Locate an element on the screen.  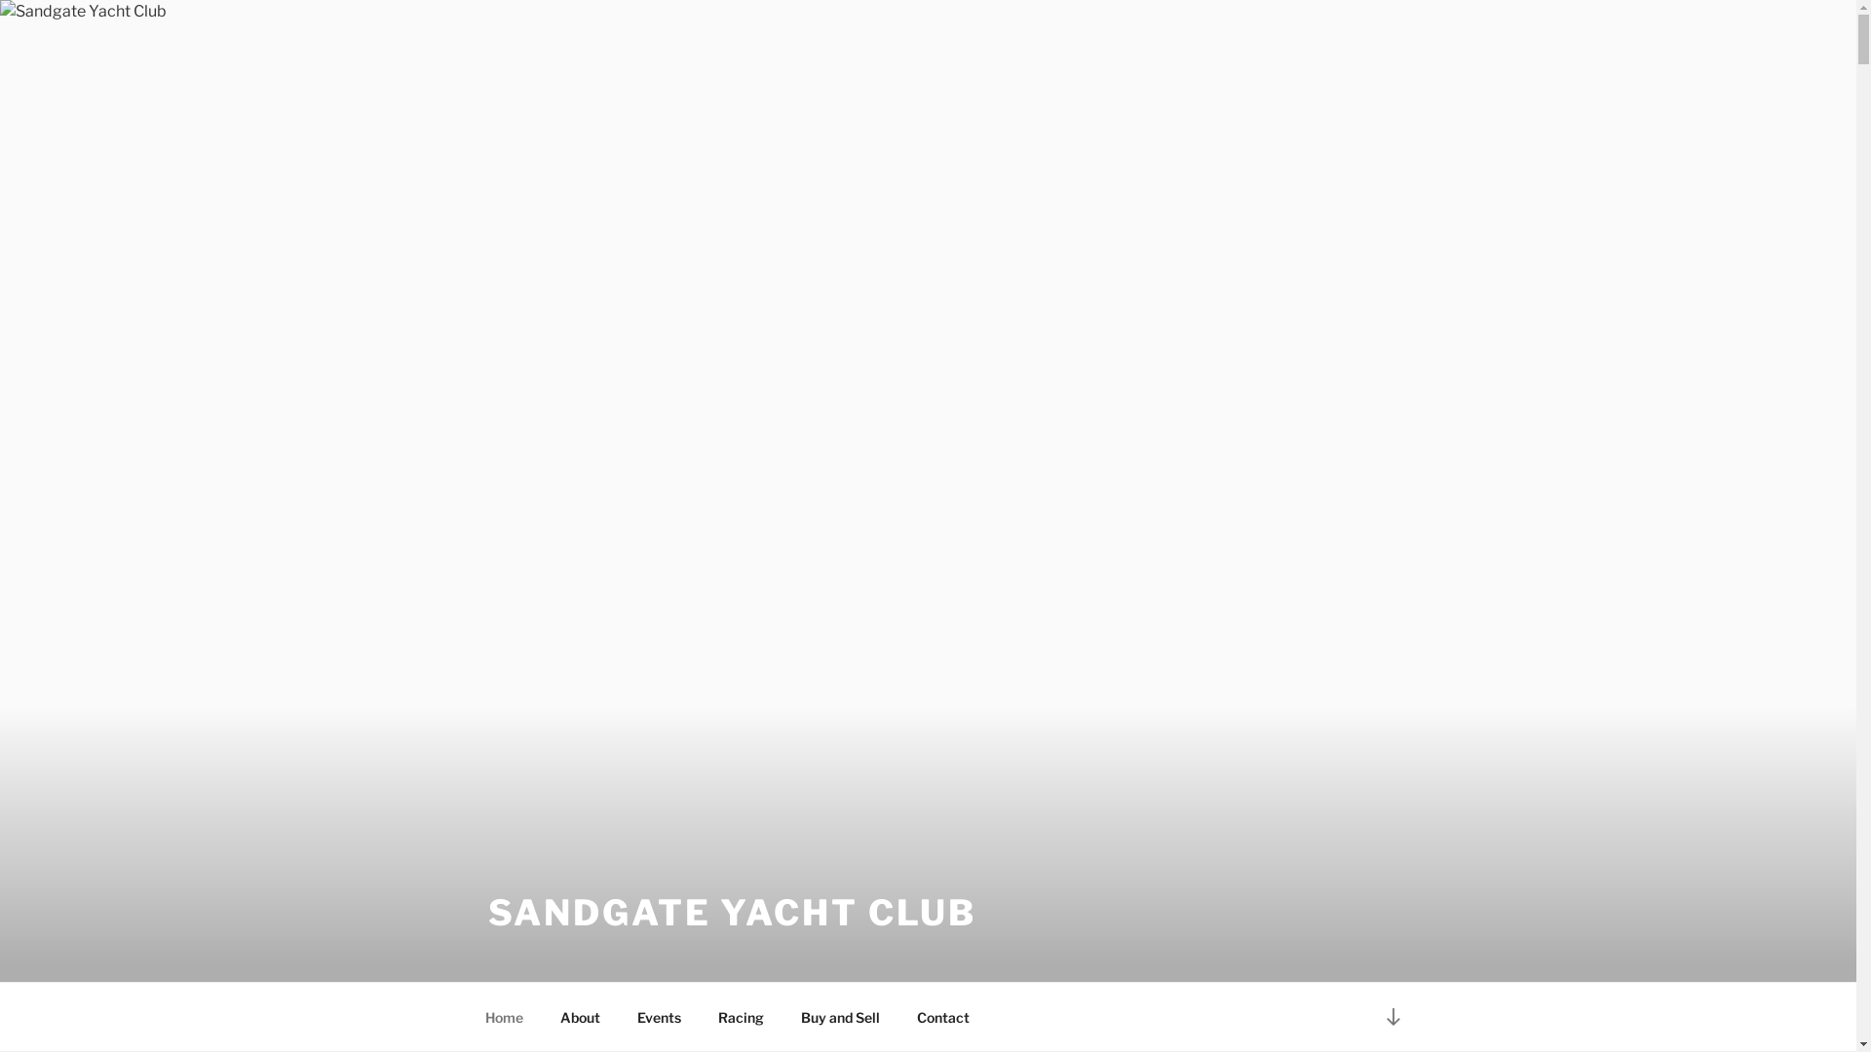
Buy and Sell is located at coordinates (840, 1017).